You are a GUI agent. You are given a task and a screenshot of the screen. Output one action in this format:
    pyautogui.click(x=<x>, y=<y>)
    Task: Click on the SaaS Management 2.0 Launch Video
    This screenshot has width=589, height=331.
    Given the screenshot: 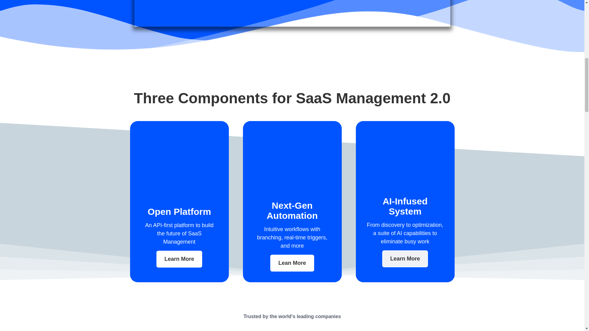 What is the action you would take?
    pyautogui.click(x=292, y=13)
    